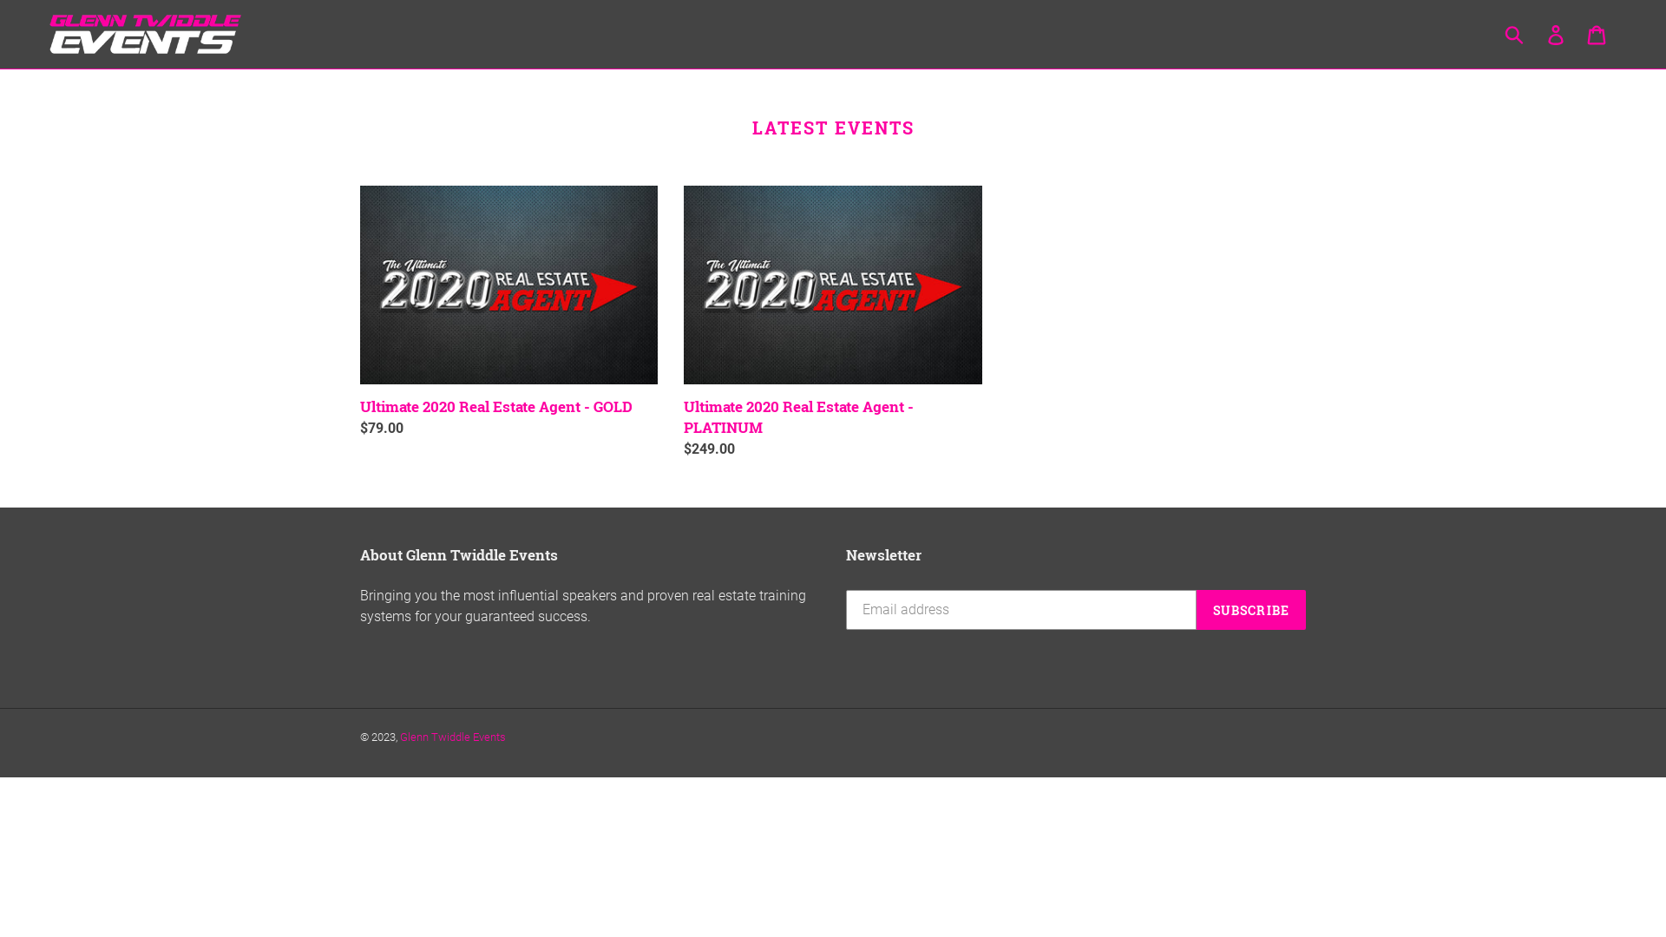 This screenshot has width=1666, height=937. I want to click on Ultimate 2020 Real Estate Agent - GOLD, so click(508, 312).